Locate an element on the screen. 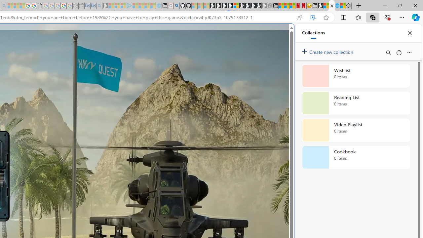 Image resolution: width=423 pixels, height=238 pixels. Wishlist collection, 0 items is located at coordinates (356, 76).